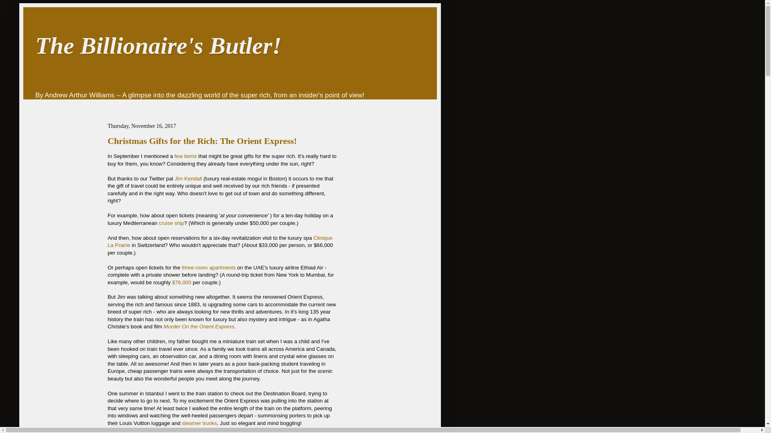 The width and height of the screenshot is (771, 433). What do you see at coordinates (185, 156) in the screenshot?
I see `few items` at bounding box center [185, 156].